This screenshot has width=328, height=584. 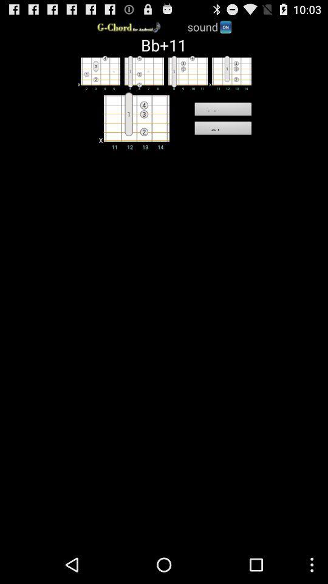 What do you see at coordinates (186, 72) in the screenshot?
I see `select guitar cord` at bounding box center [186, 72].